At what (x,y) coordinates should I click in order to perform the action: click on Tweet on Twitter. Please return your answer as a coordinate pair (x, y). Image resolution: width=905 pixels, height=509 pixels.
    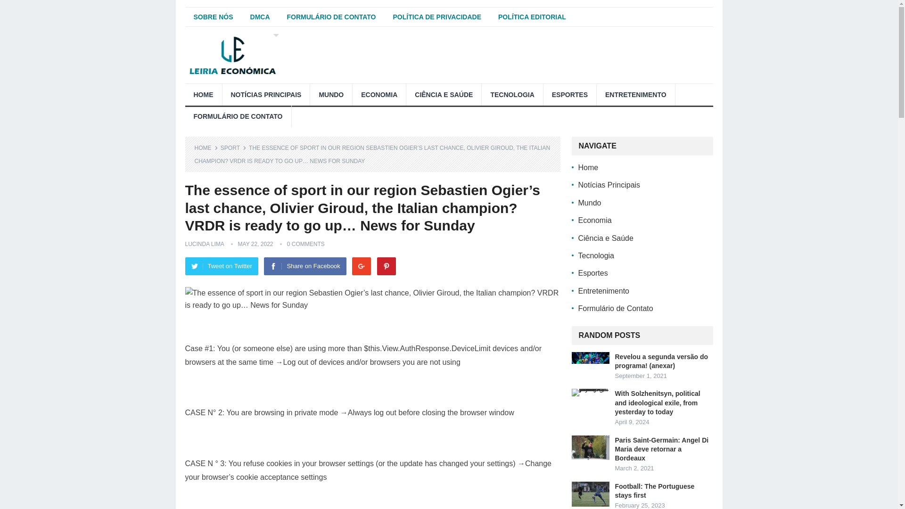
    Looking at the image, I should click on (221, 266).